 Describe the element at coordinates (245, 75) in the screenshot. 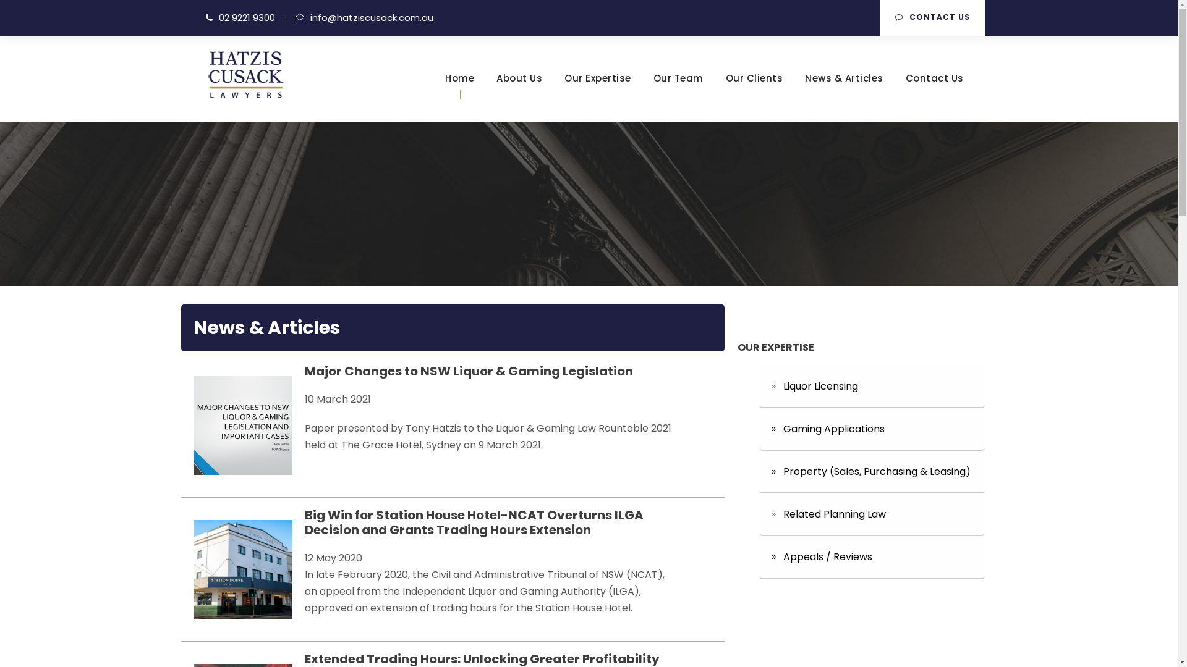

I see `logo` at that location.